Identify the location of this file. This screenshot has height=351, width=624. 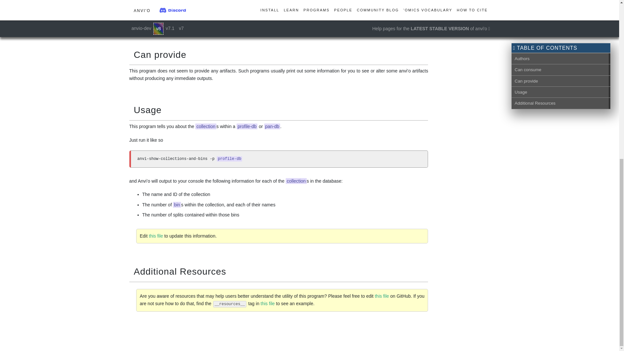
(156, 236).